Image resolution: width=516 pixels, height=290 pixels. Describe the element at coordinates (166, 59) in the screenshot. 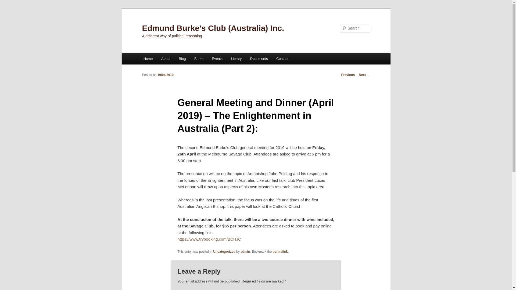

I see `About` at that location.